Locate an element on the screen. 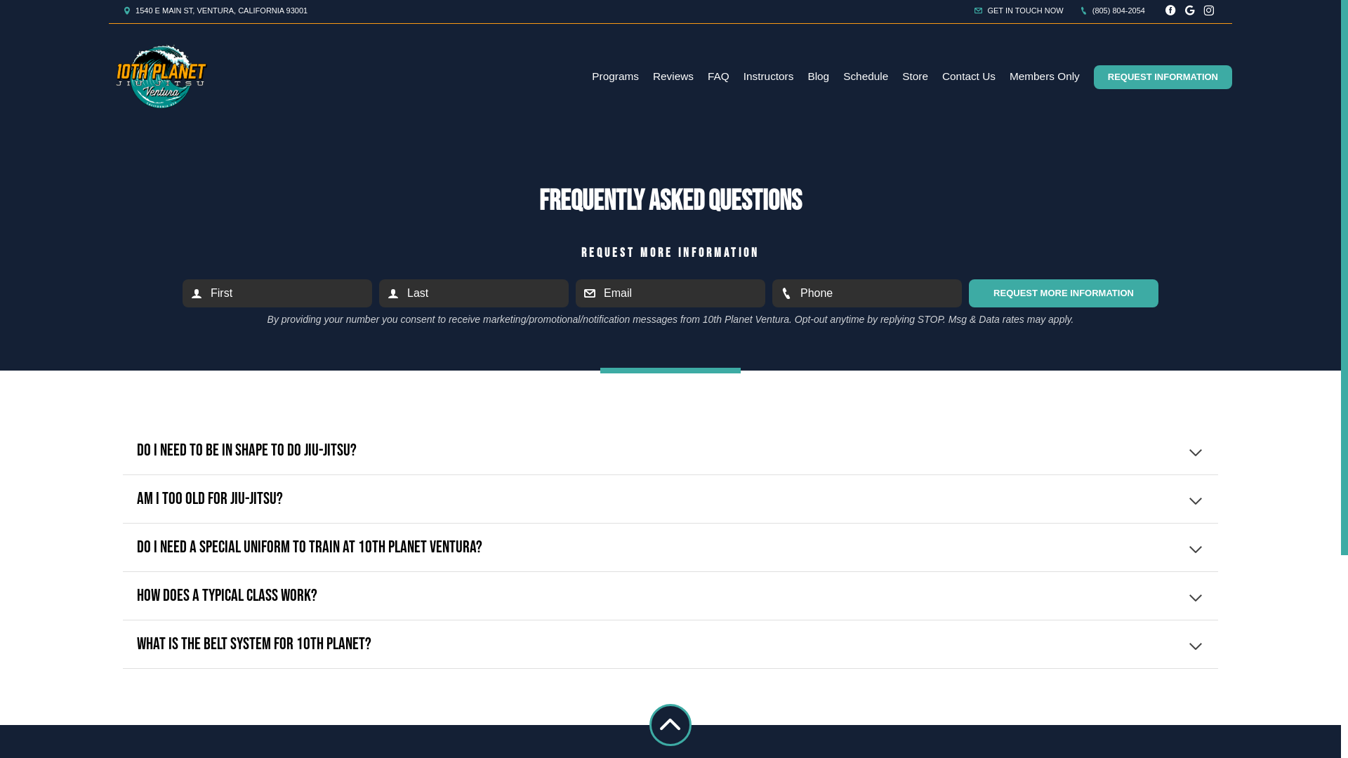  Required is located at coordinates (867, 293).